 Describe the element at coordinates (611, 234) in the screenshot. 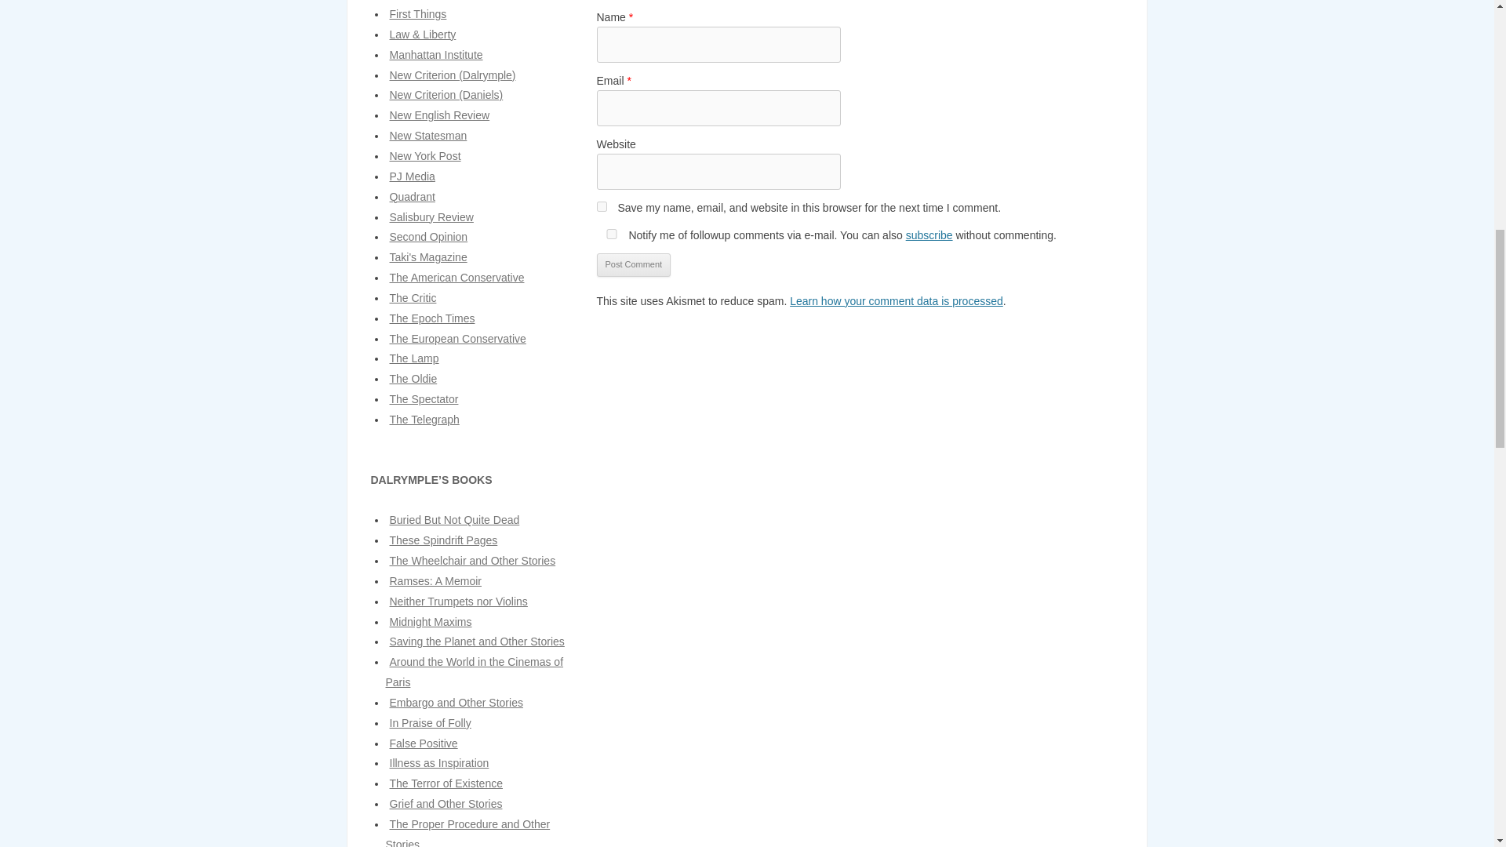

I see `yes` at that location.